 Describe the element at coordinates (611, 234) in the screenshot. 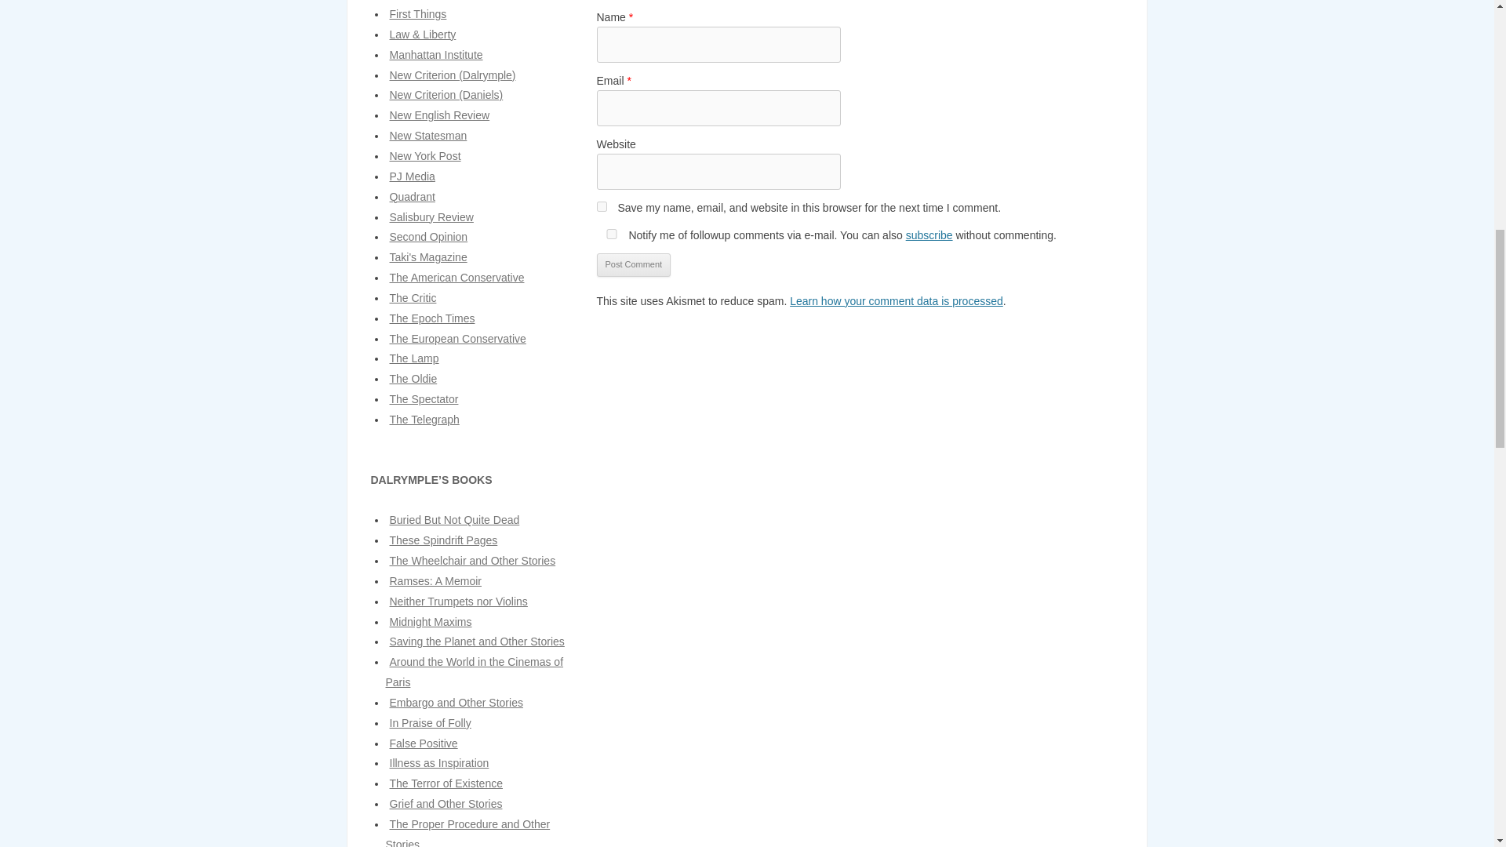

I see `yes` at that location.